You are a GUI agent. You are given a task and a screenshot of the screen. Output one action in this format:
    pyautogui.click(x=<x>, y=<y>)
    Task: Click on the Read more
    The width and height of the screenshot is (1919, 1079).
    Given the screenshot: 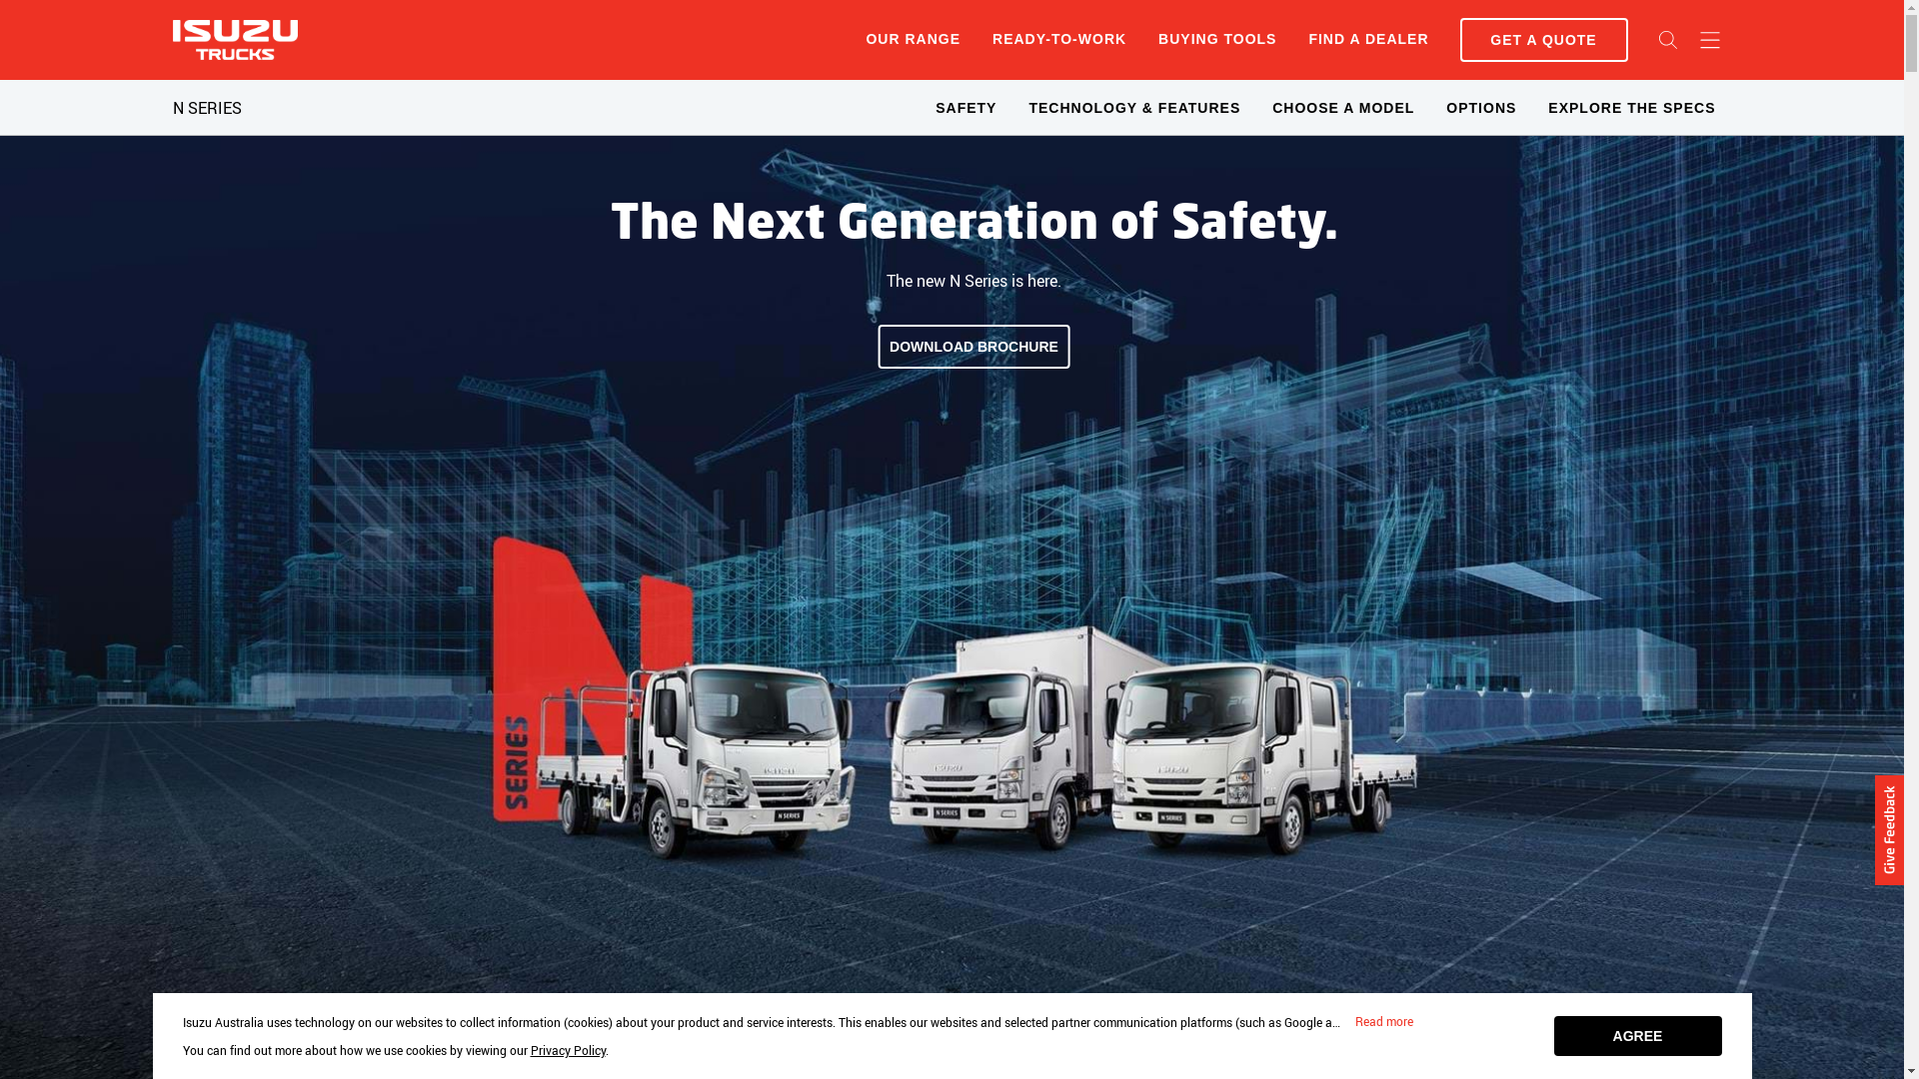 What is the action you would take?
    pyautogui.click(x=1383, y=1022)
    